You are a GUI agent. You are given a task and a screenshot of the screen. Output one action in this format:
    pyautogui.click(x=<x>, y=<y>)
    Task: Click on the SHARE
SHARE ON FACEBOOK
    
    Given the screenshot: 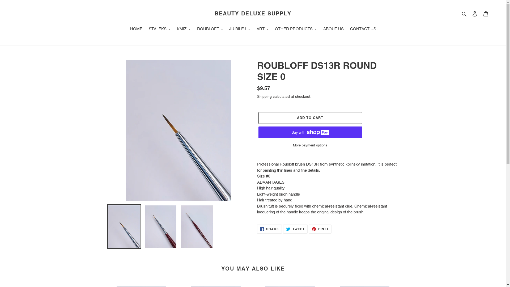 What is the action you would take?
    pyautogui.click(x=270, y=229)
    